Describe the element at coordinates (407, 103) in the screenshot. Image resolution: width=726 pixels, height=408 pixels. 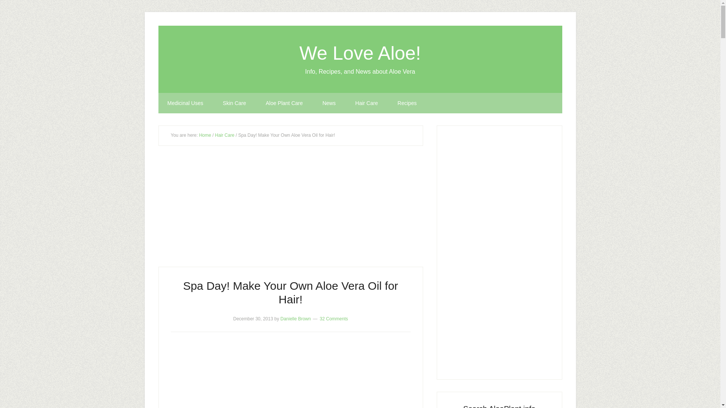
I see `Recipes` at that location.